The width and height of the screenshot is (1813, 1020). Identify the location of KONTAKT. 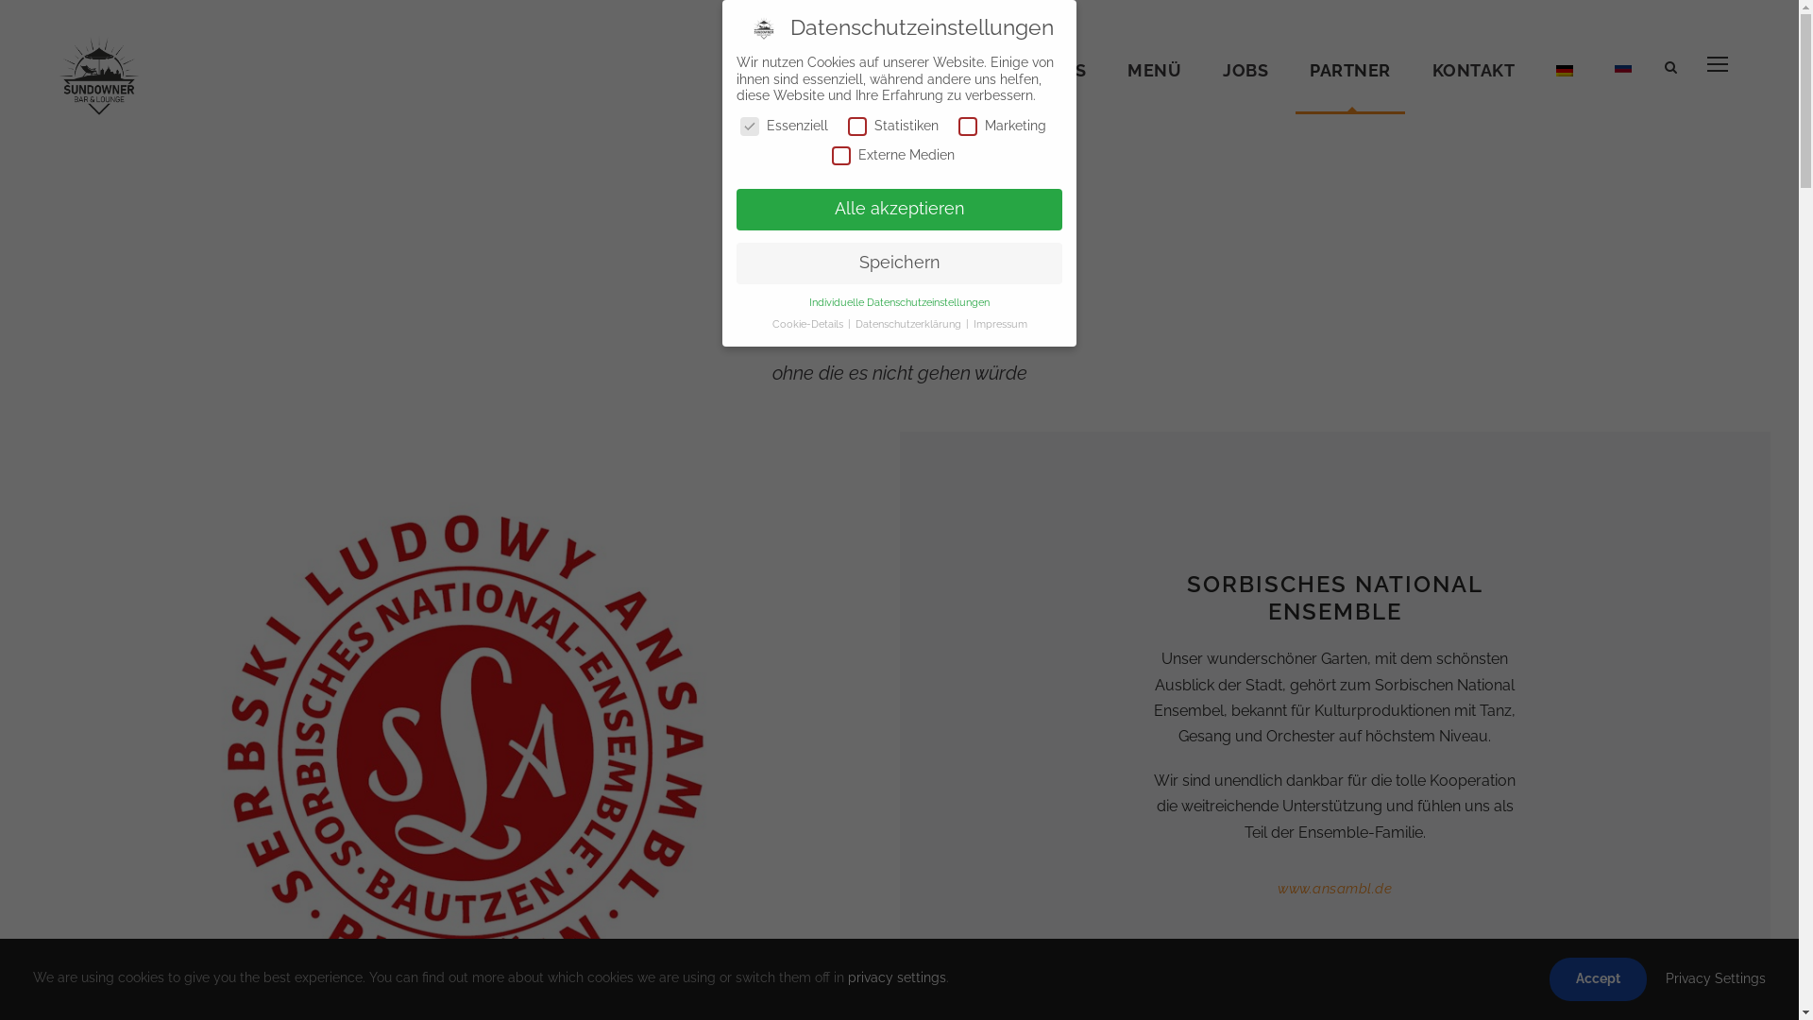
(1473, 85).